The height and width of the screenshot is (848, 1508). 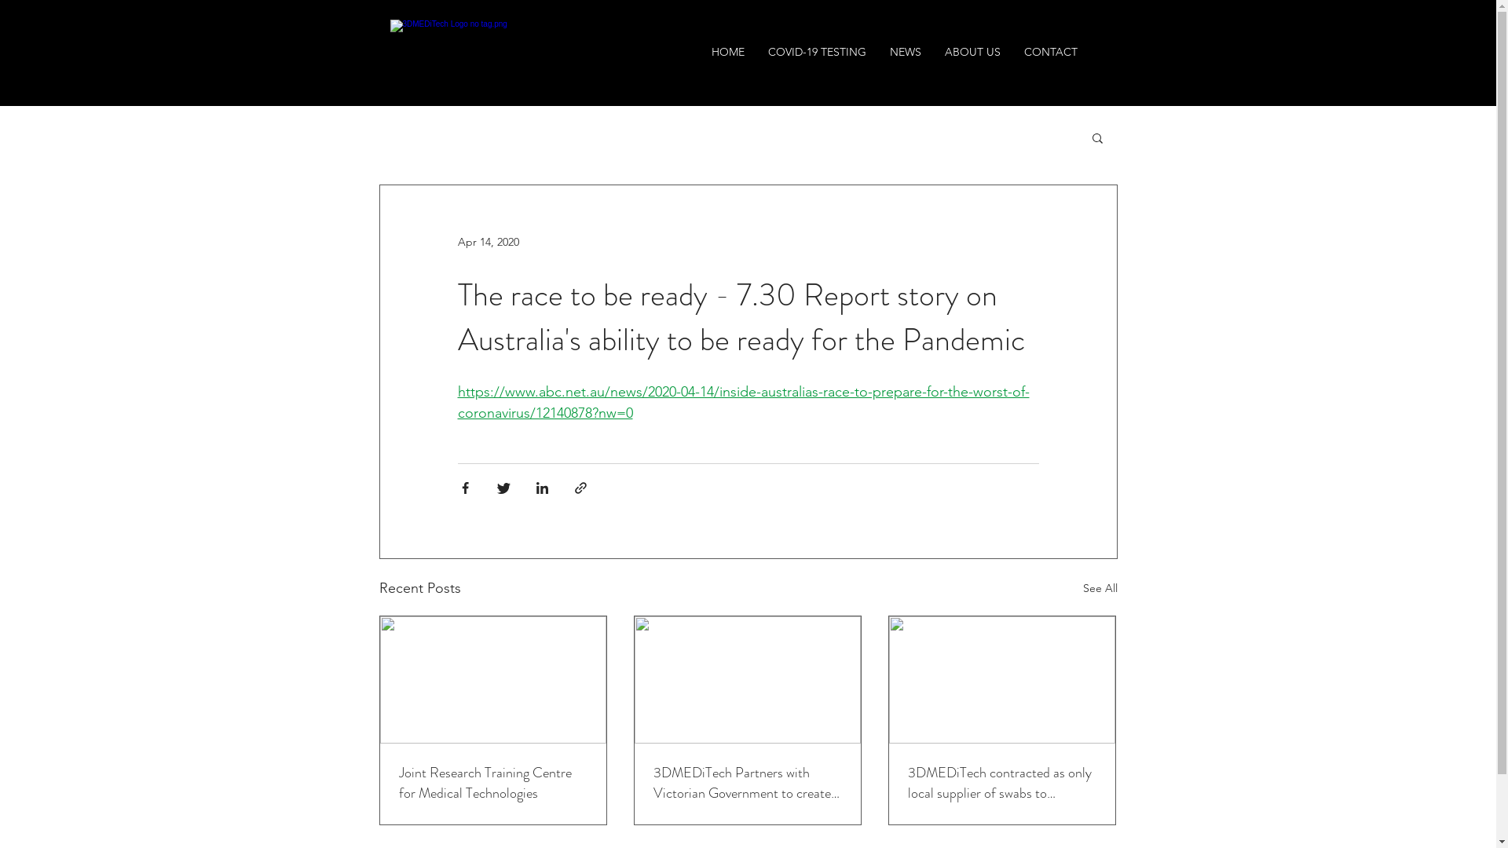 What do you see at coordinates (817, 52) in the screenshot?
I see `COVID-19 TESTING` at bounding box center [817, 52].